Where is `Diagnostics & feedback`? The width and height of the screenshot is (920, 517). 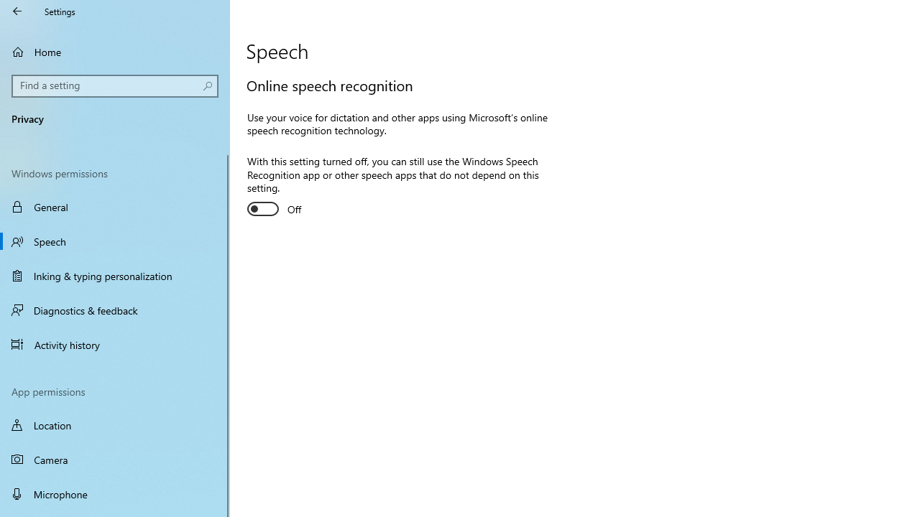 Diagnostics & feedback is located at coordinates (115, 310).